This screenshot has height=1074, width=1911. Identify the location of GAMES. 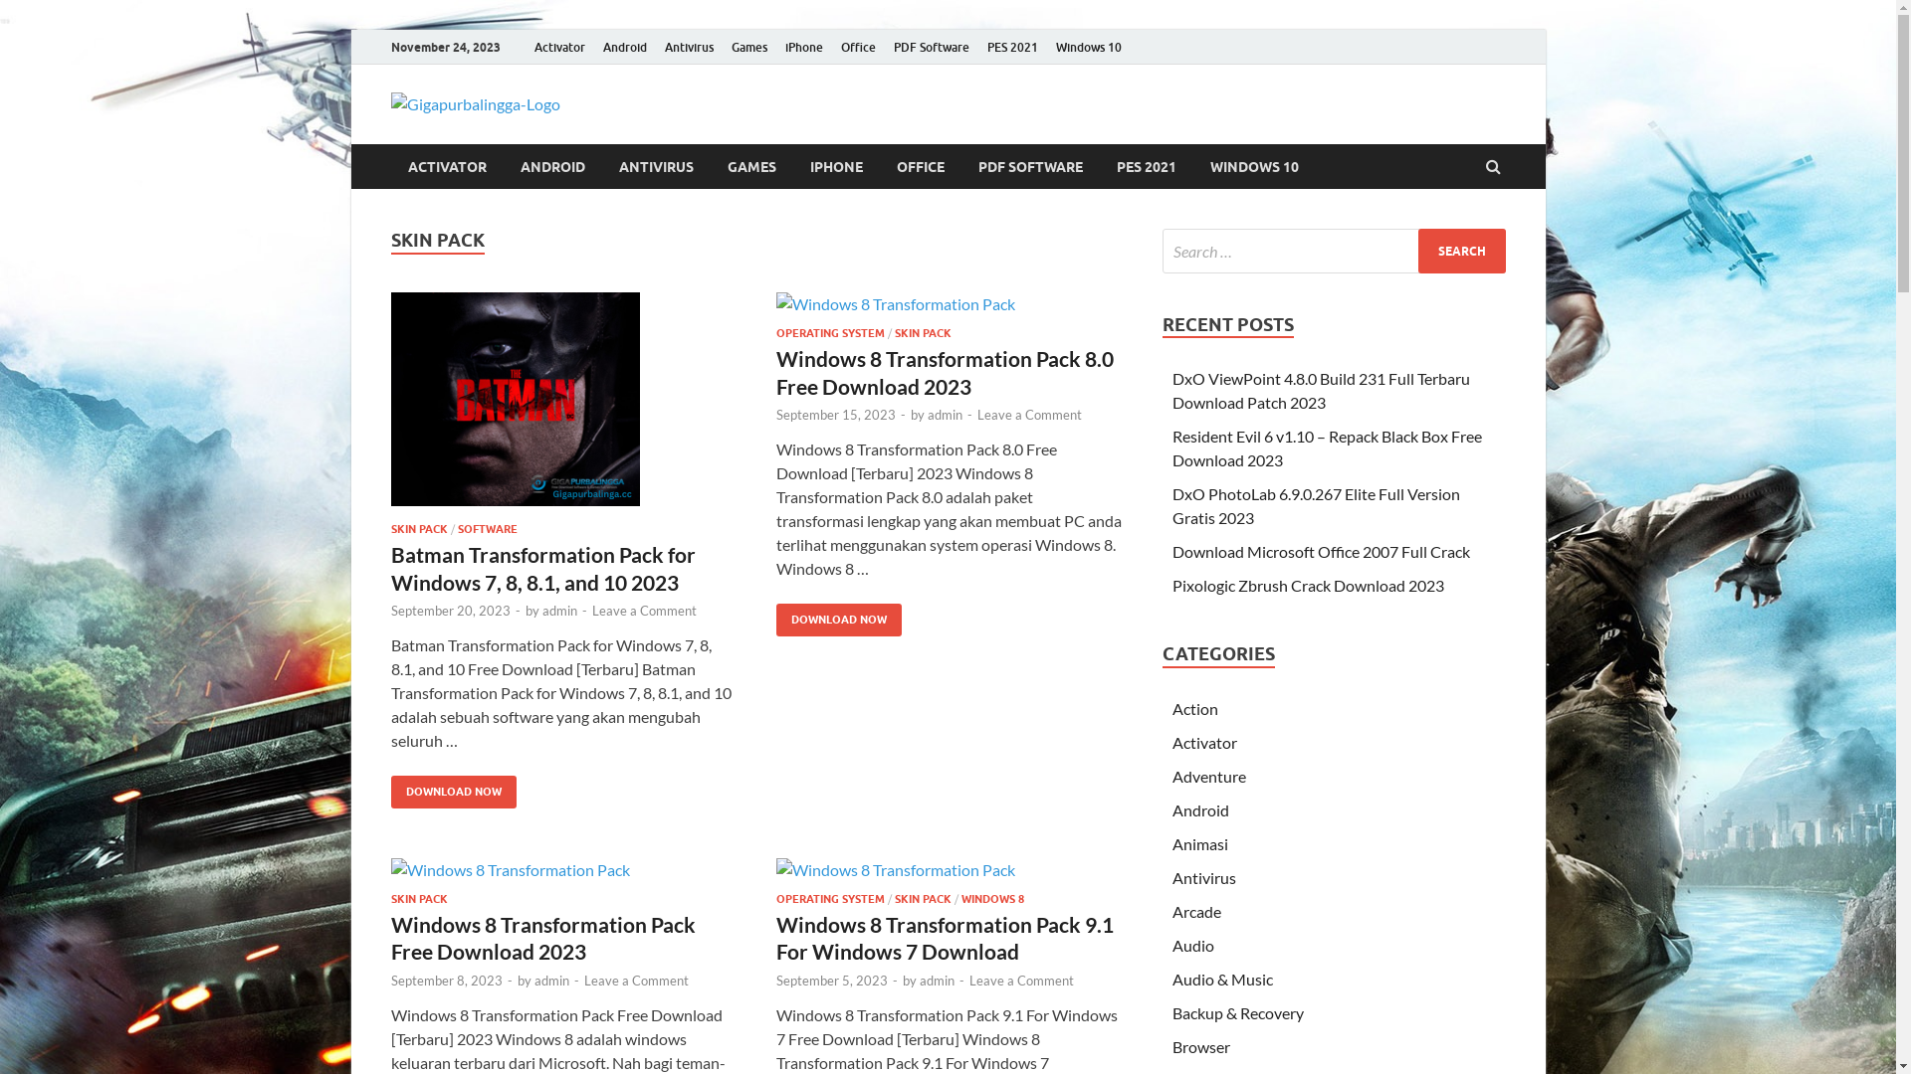
(752, 167).